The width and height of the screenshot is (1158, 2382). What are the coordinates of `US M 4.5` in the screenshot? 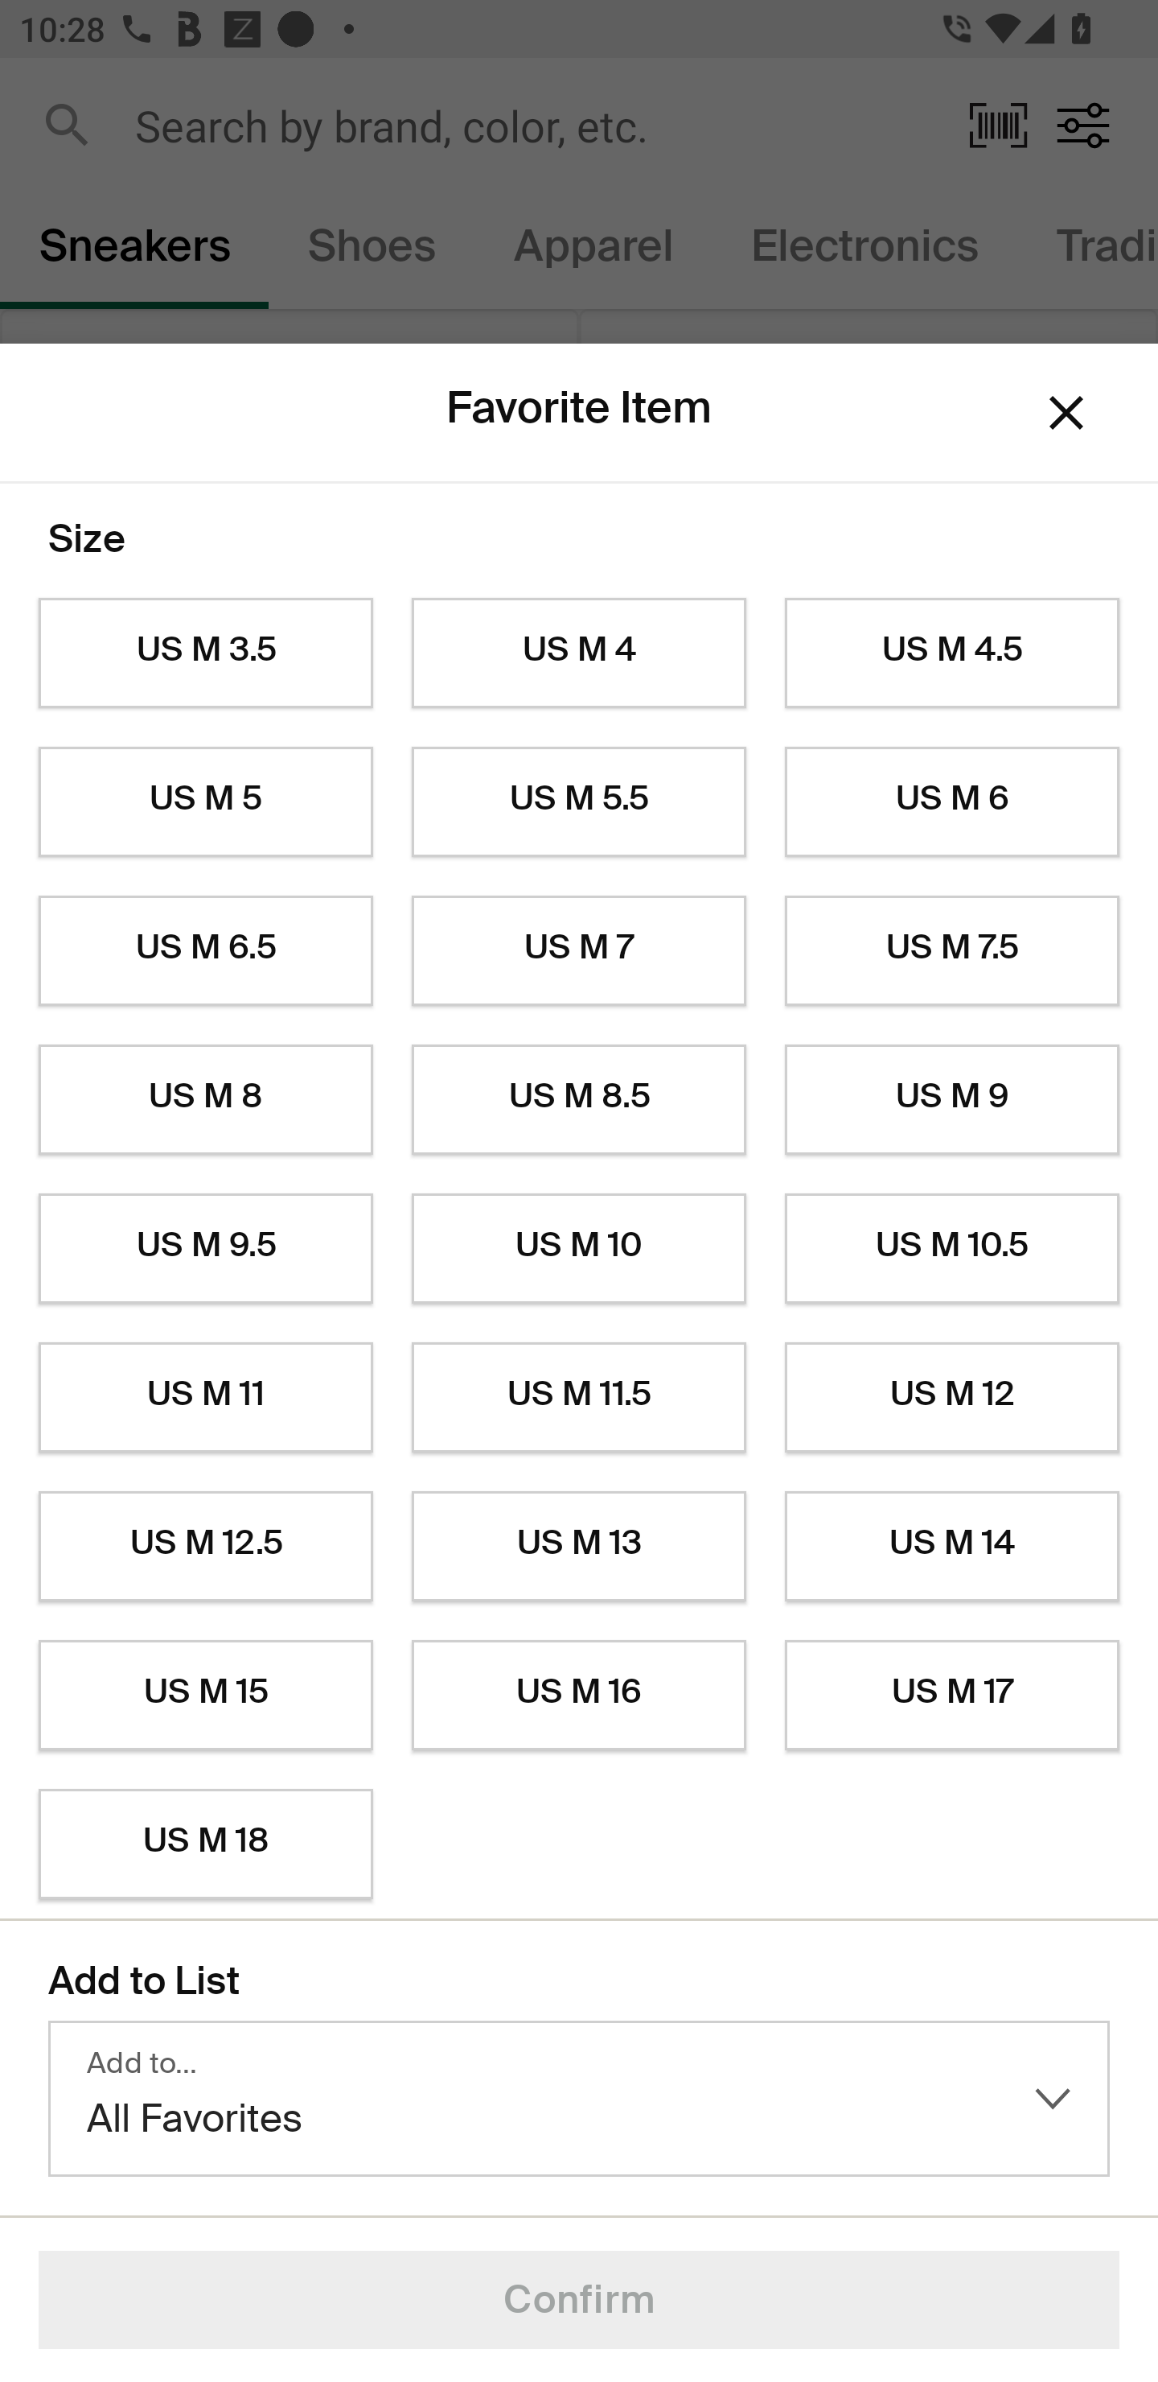 It's located at (952, 653).